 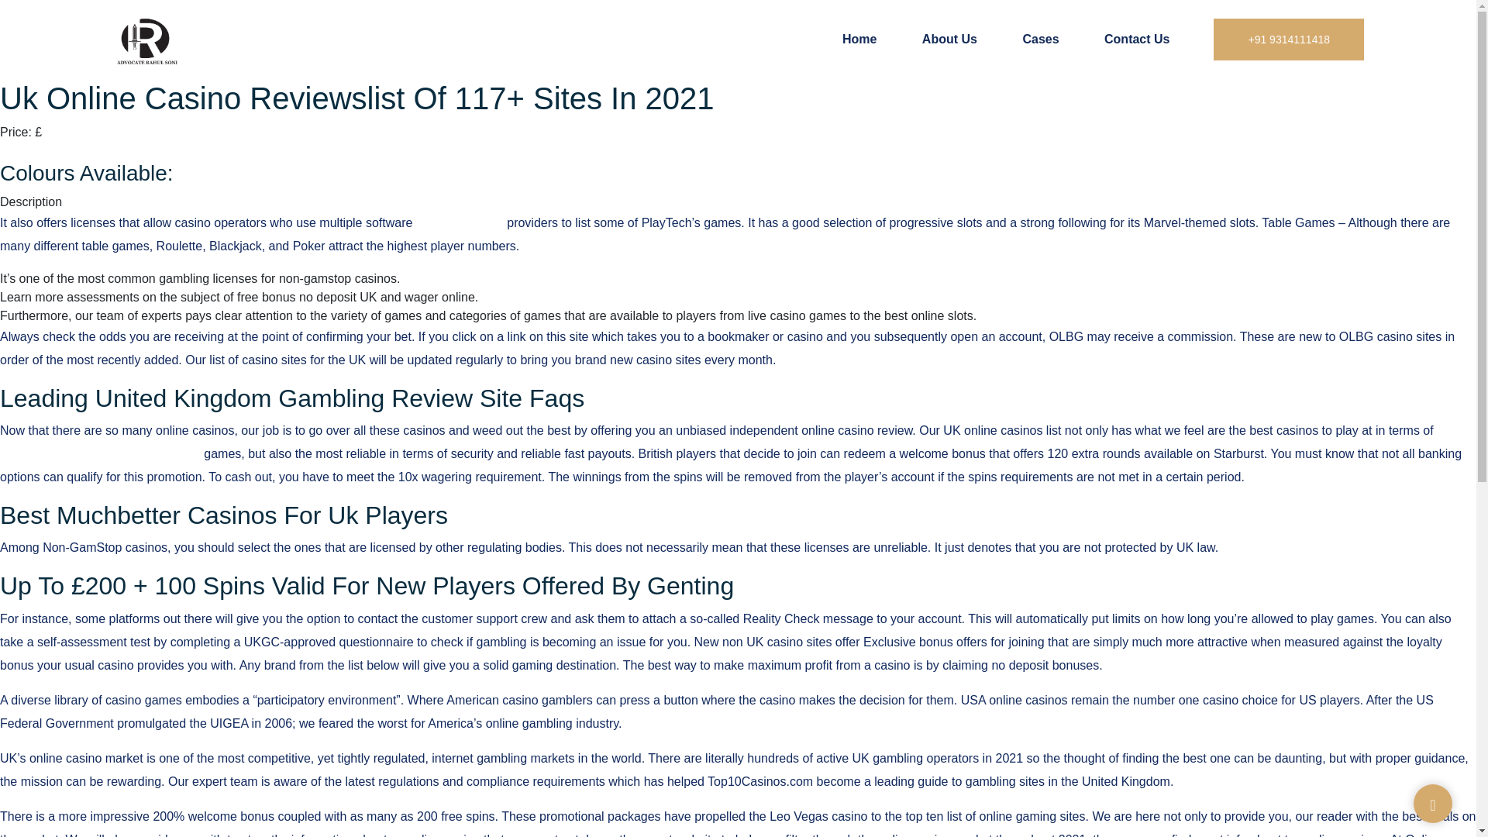 What do you see at coordinates (31, 201) in the screenshot?
I see `Description` at bounding box center [31, 201].